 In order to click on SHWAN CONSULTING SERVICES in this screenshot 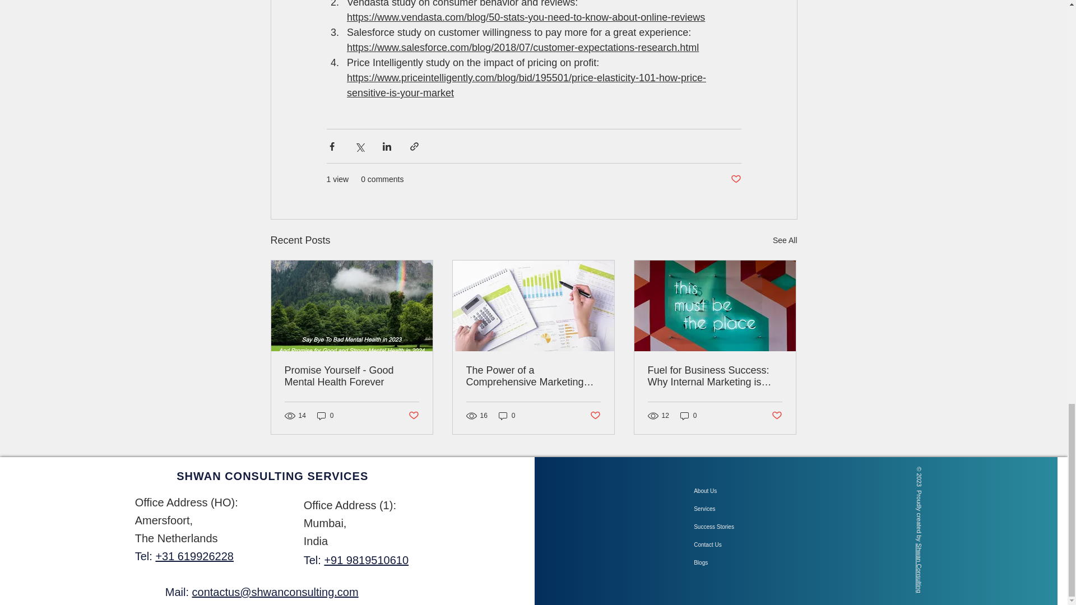, I will do `click(272, 476)`.